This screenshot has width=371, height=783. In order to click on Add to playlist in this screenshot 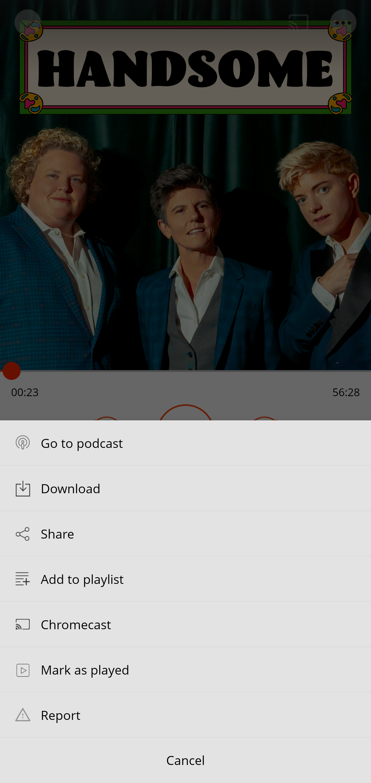, I will do `click(185, 579)`.